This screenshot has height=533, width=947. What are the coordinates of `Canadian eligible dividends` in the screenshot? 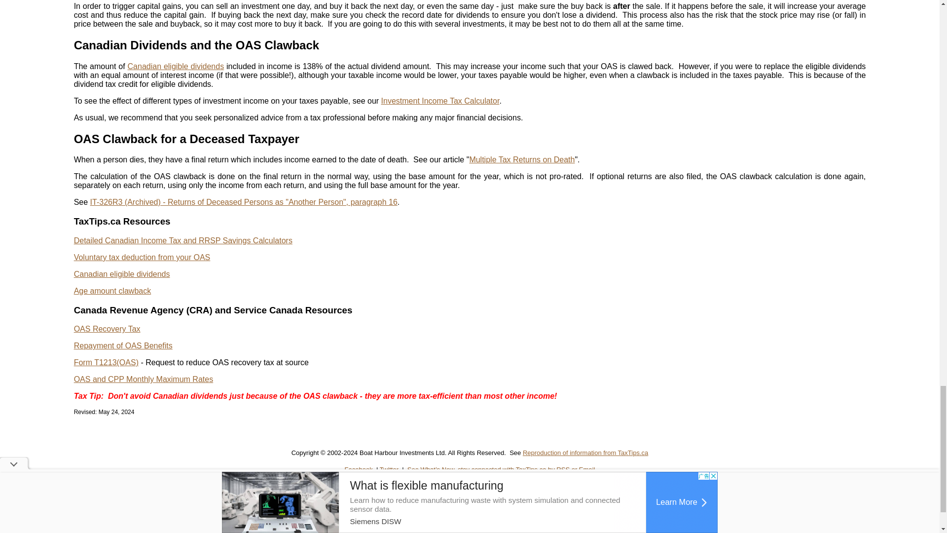 It's located at (176, 66).